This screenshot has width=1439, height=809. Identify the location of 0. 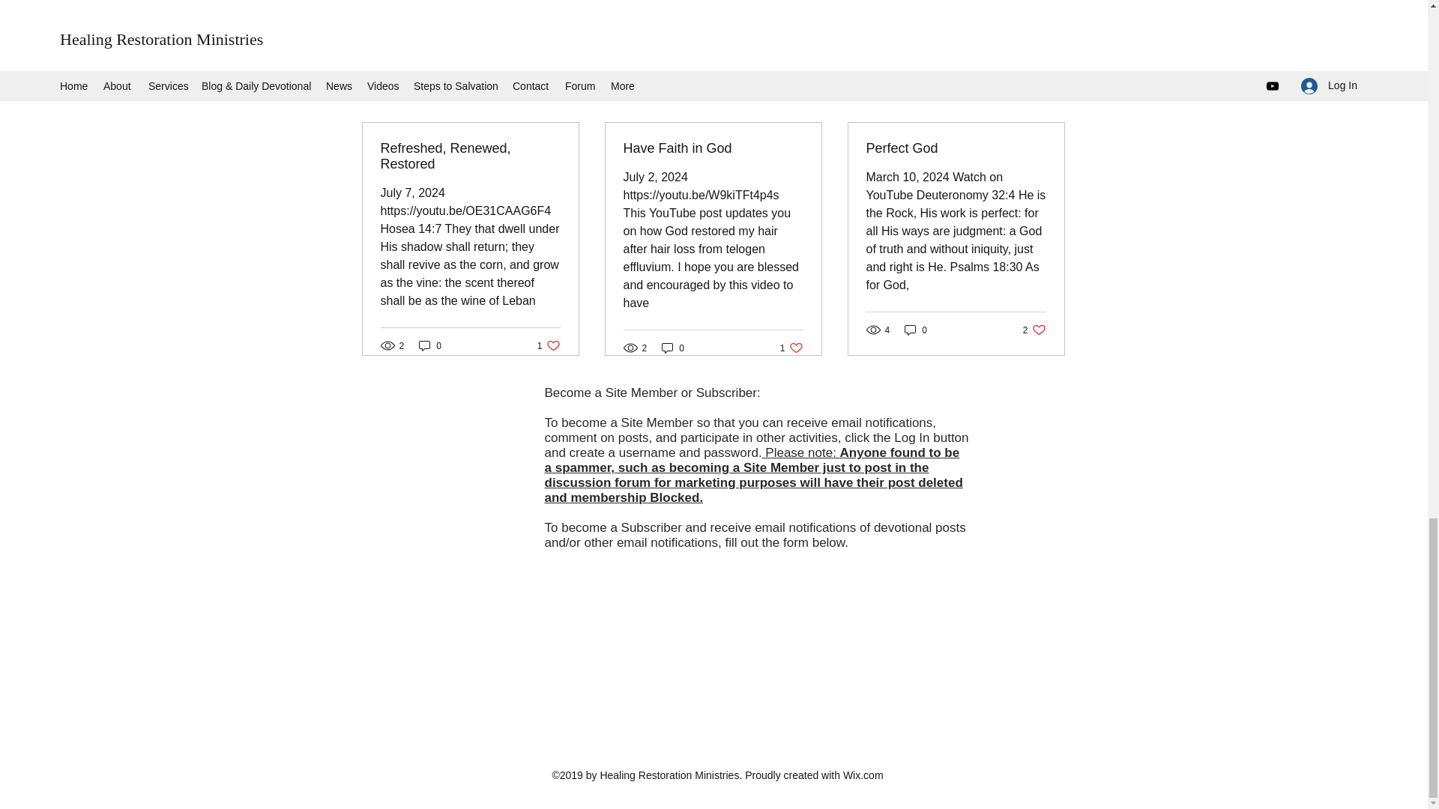
(673, 348).